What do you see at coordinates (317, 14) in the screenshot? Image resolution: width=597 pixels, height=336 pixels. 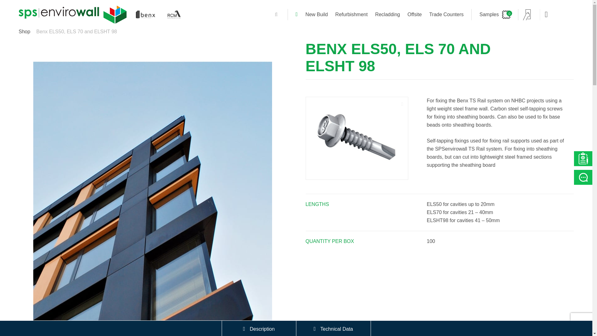 I see `New Build` at bounding box center [317, 14].